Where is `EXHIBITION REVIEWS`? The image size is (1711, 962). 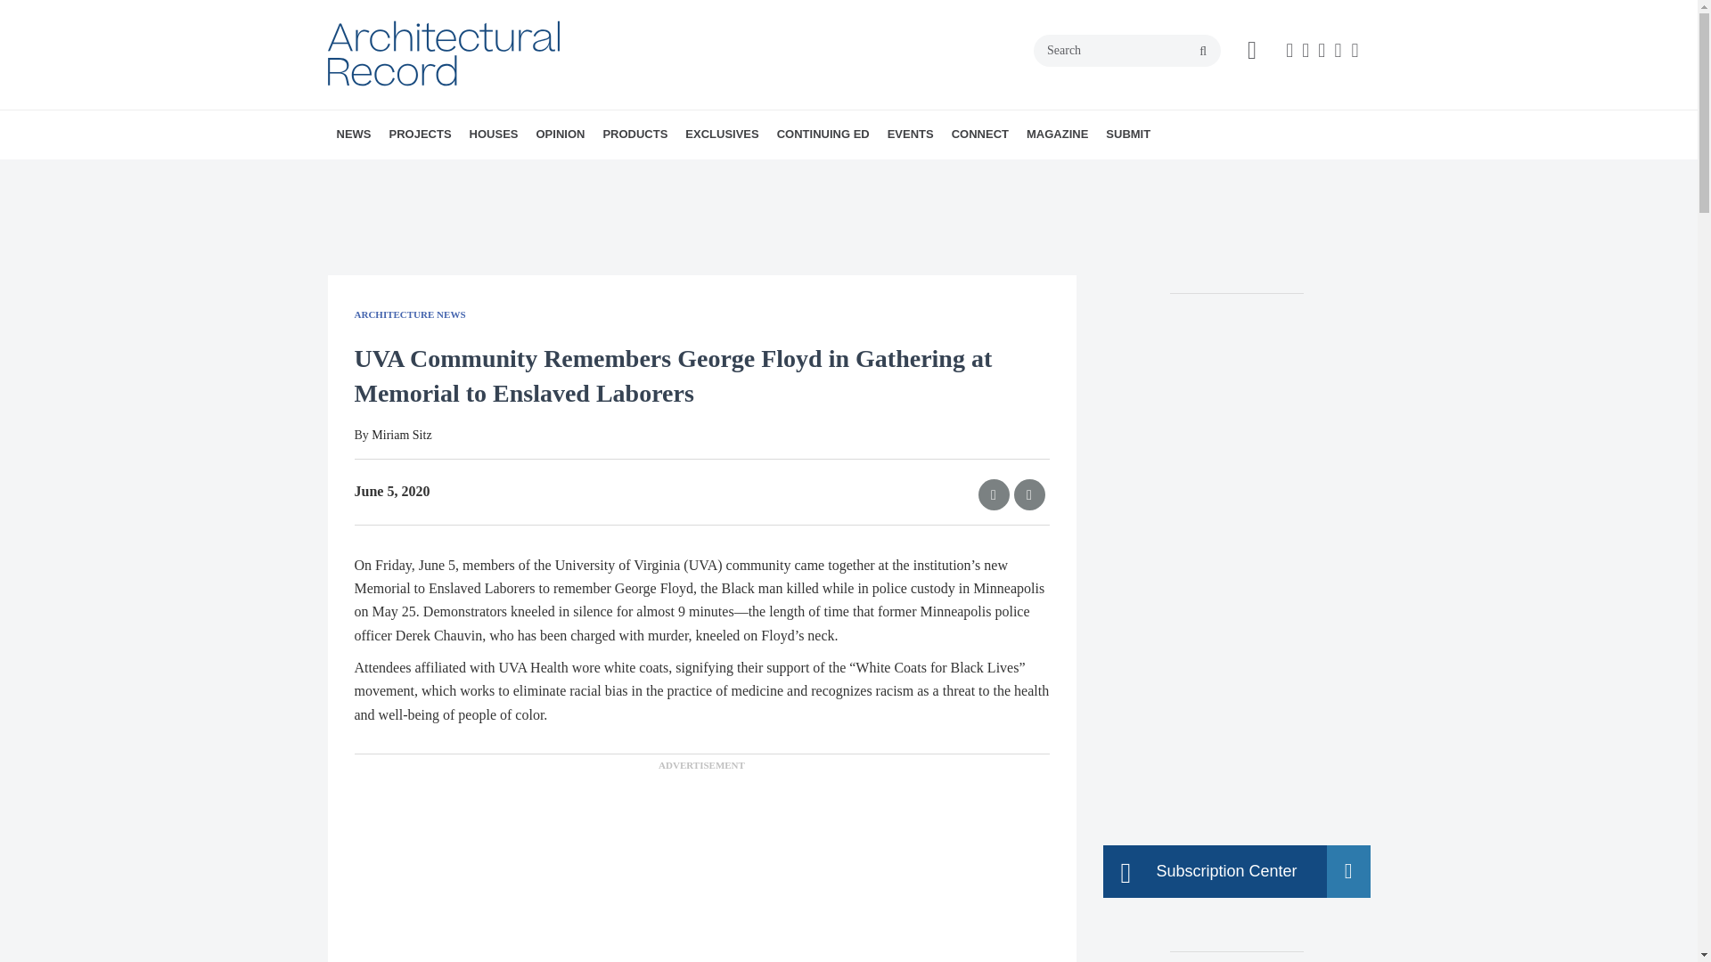
EXHIBITION REVIEWS is located at coordinates (646, 174).